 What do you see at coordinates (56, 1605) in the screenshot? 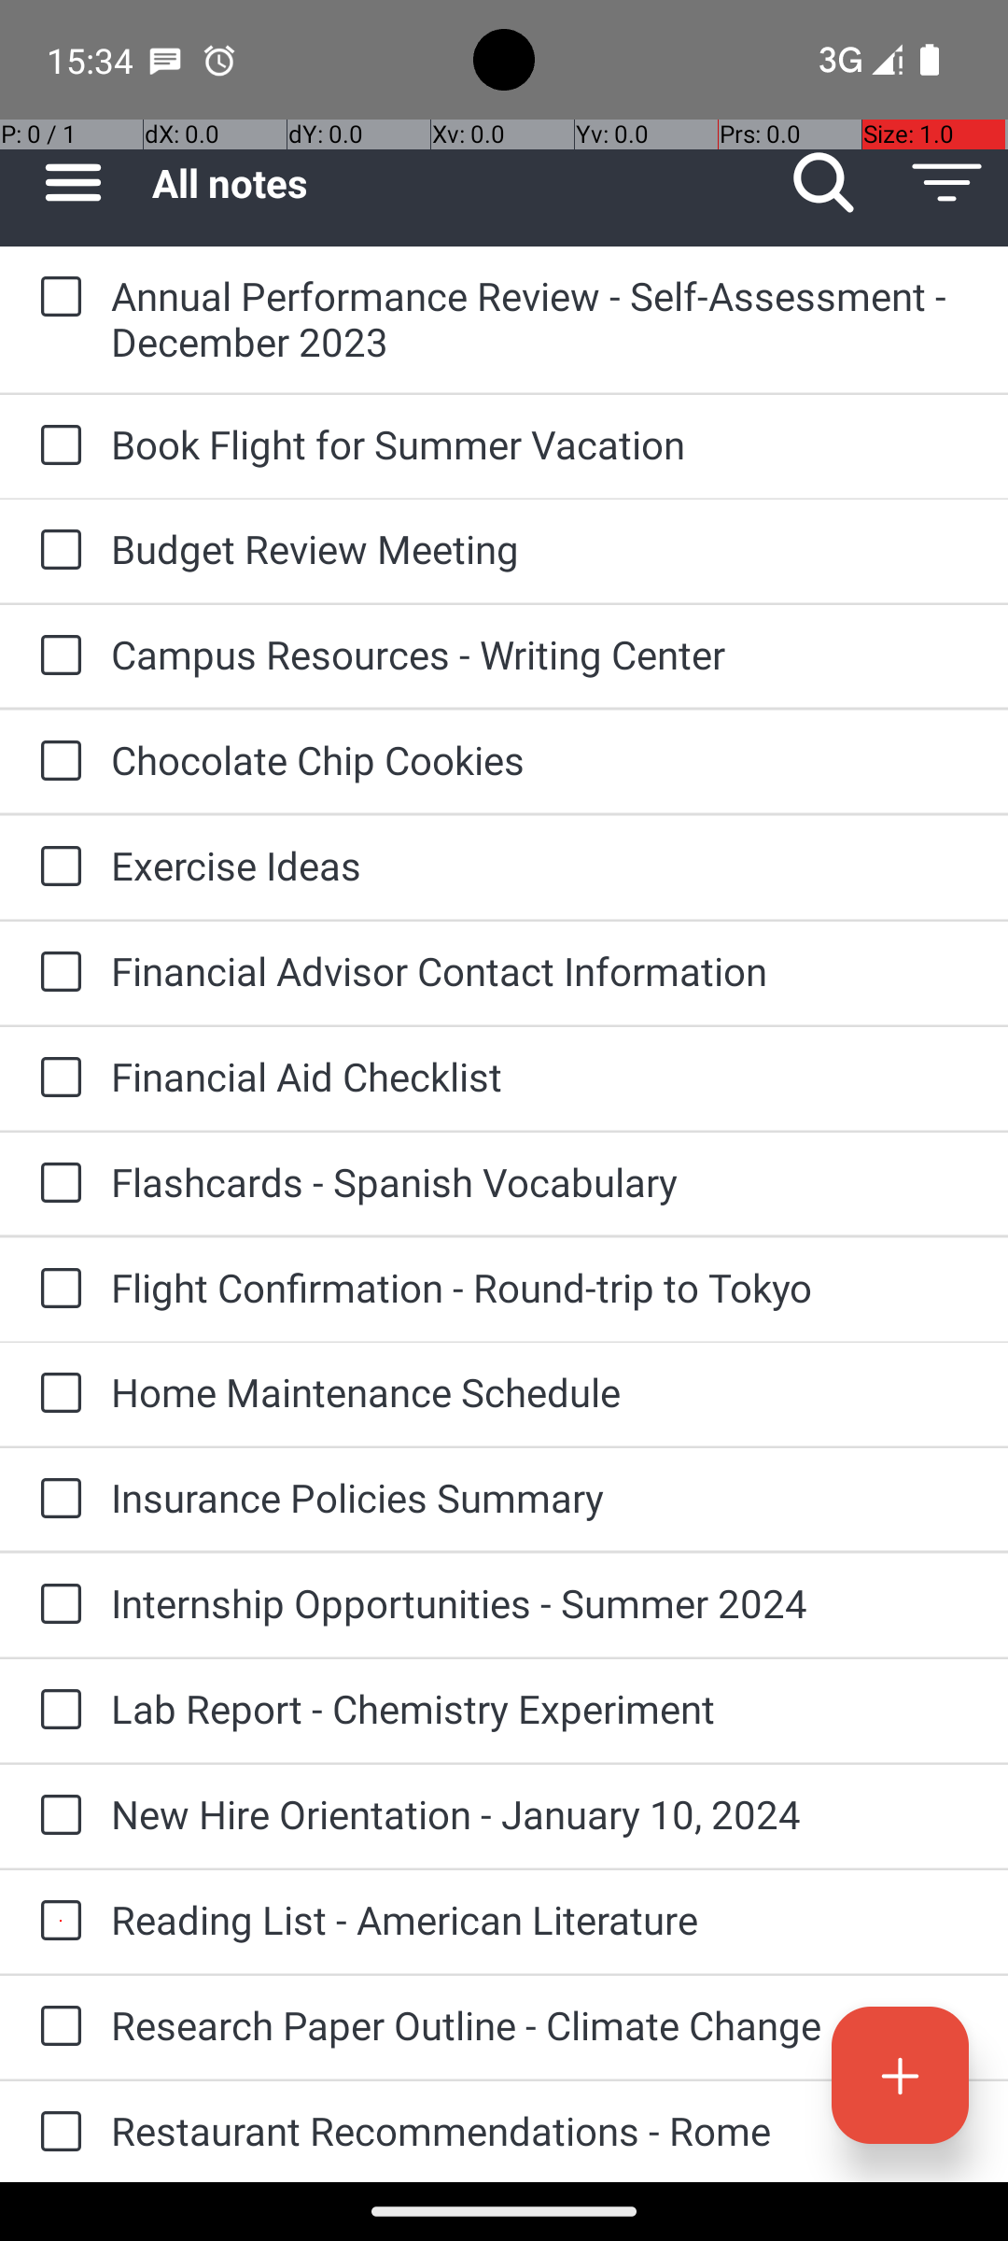
I see `to-do: Internship Opportunities - Summer 2024` at bounding box center [56, 1605].